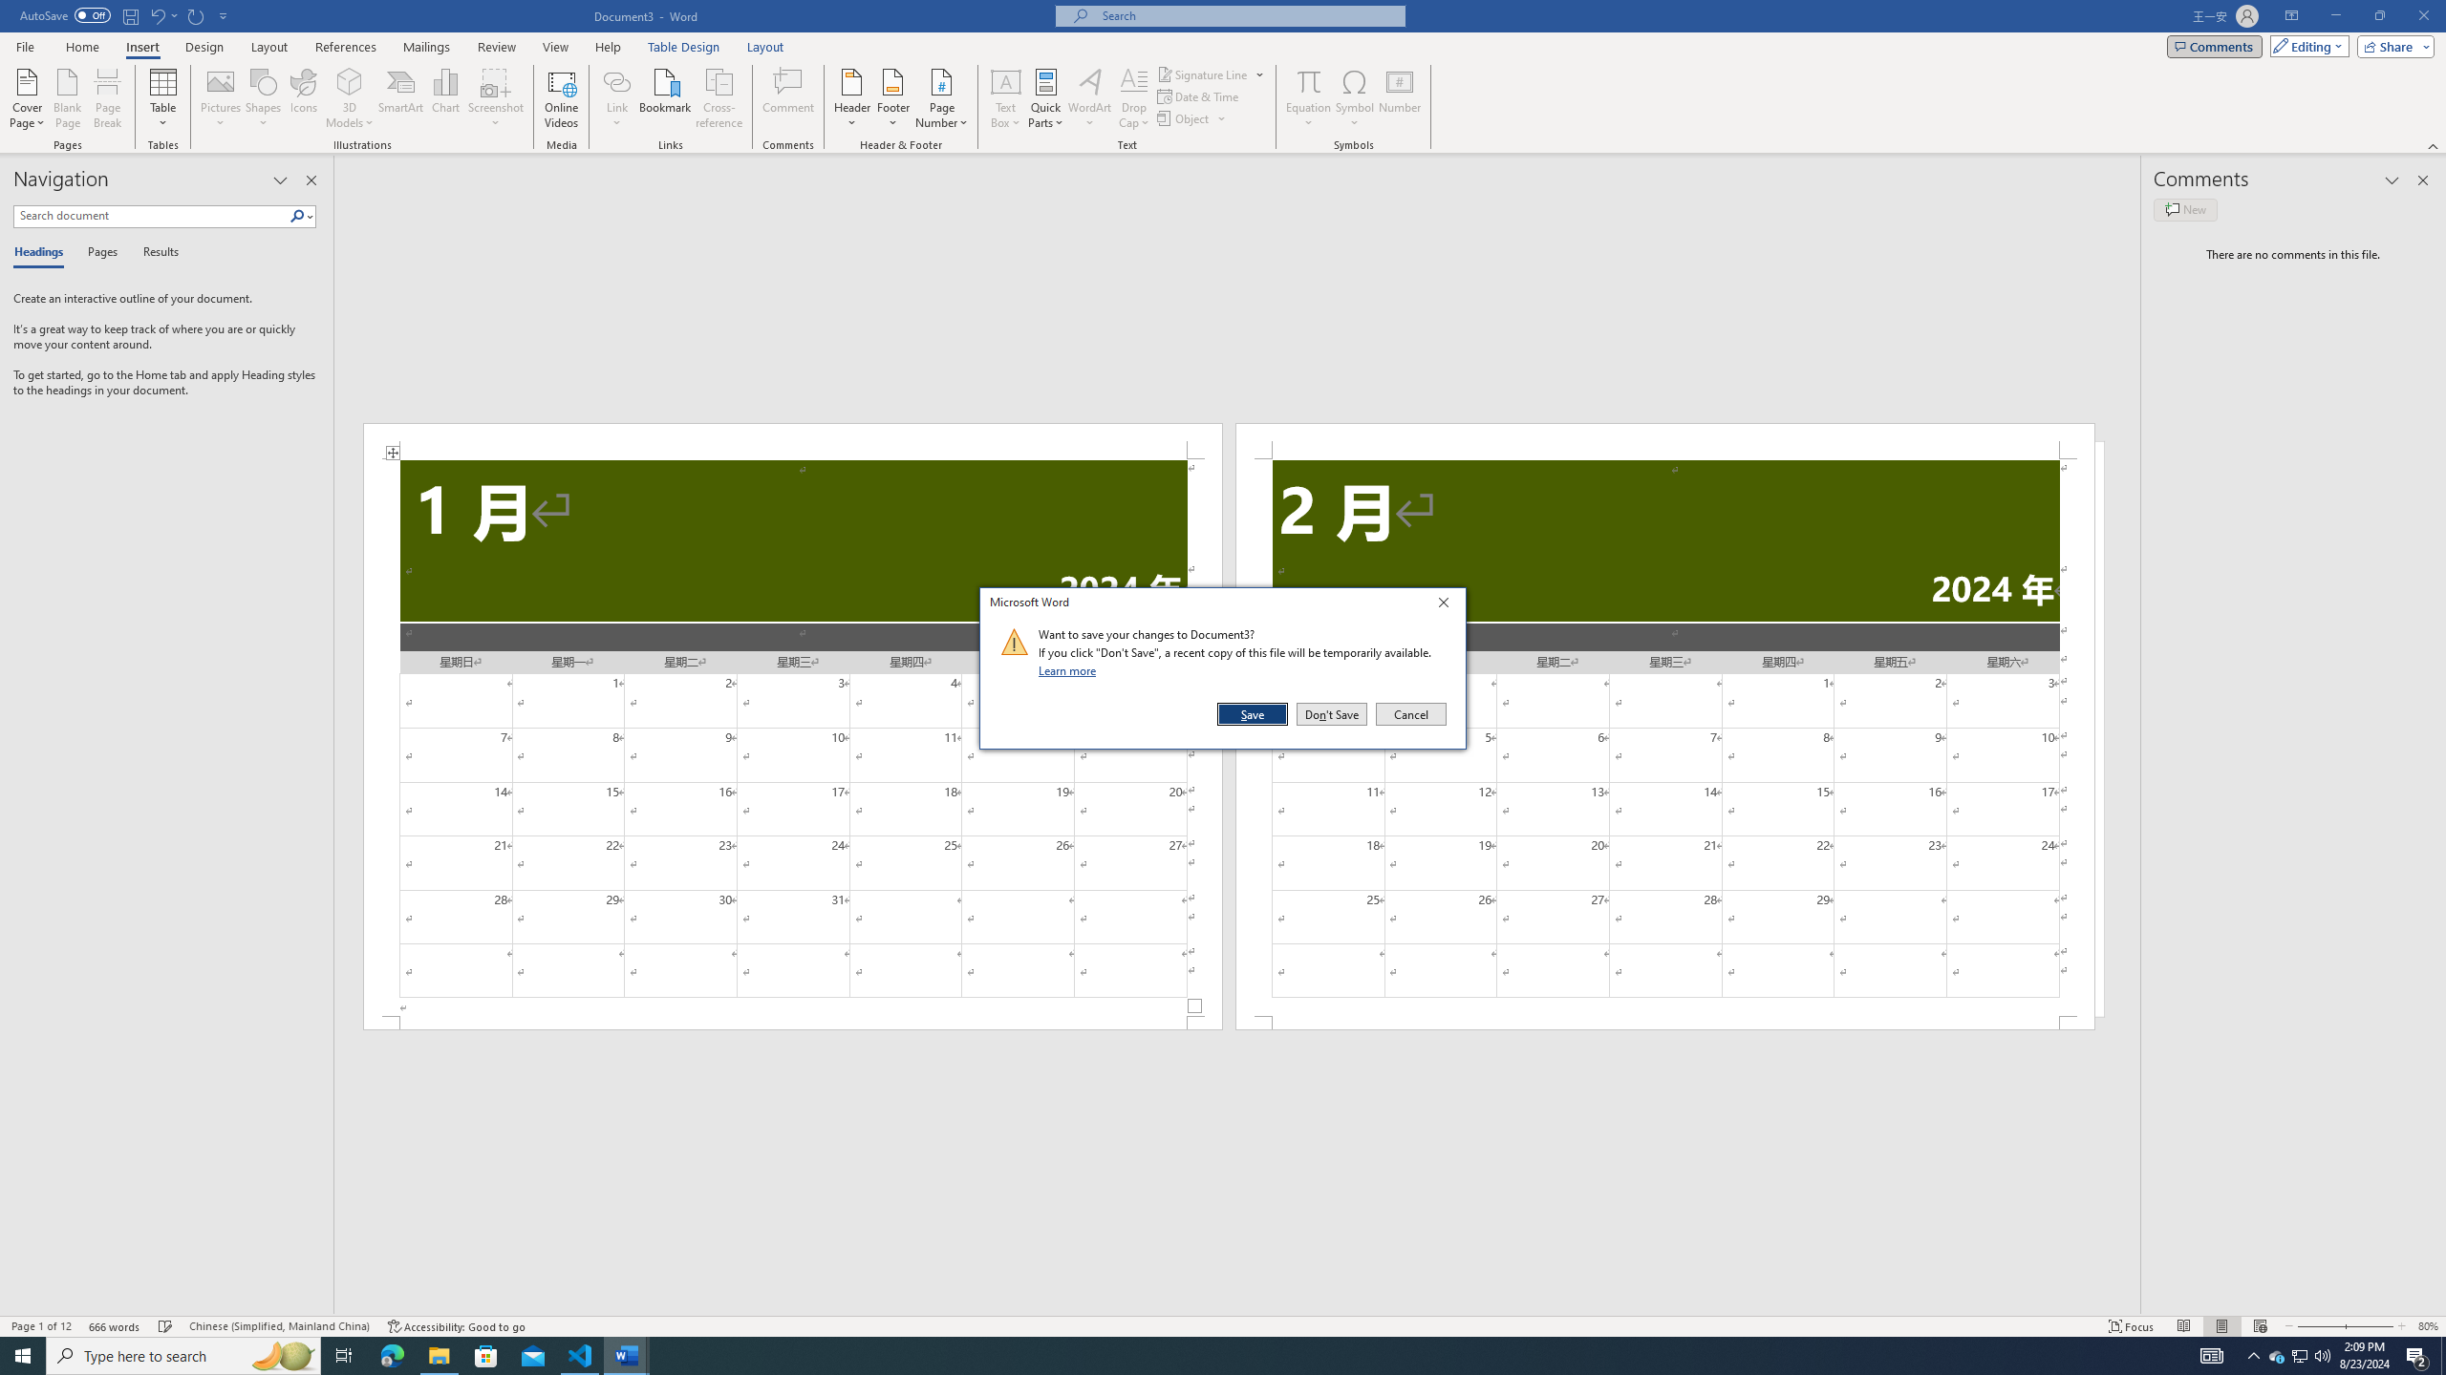  What do you see at coordinates (154, 253) in the screenshot?
I see `Results` at bounding box center [154, 253].